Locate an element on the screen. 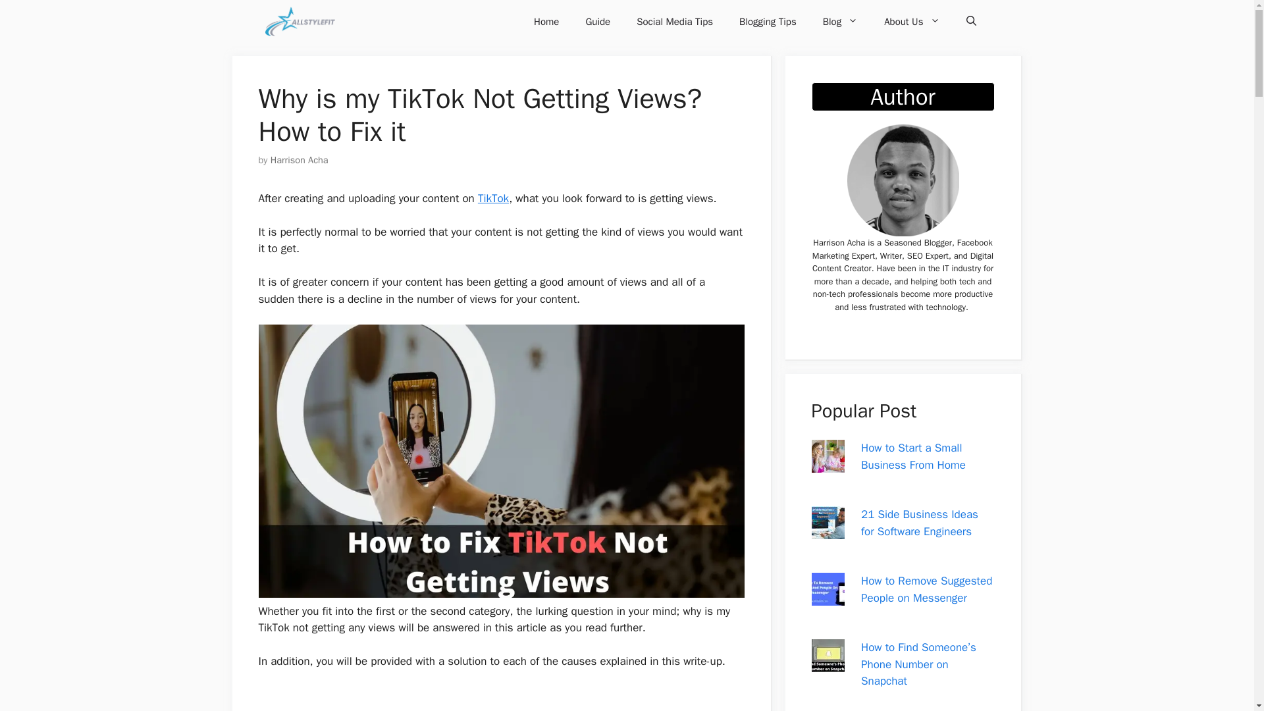 Image resolution: width=1264 pixels, height=711 pixels. Social Media Tips is located at coordinates (674, 21).